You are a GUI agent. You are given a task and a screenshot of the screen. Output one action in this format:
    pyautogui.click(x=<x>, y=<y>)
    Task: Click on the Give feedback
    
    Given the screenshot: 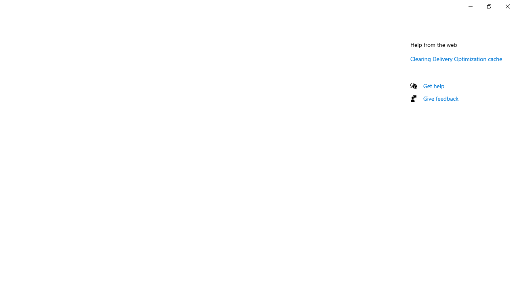 What is the action you would take?
    pyautogui.click(x=441, y=98)
    